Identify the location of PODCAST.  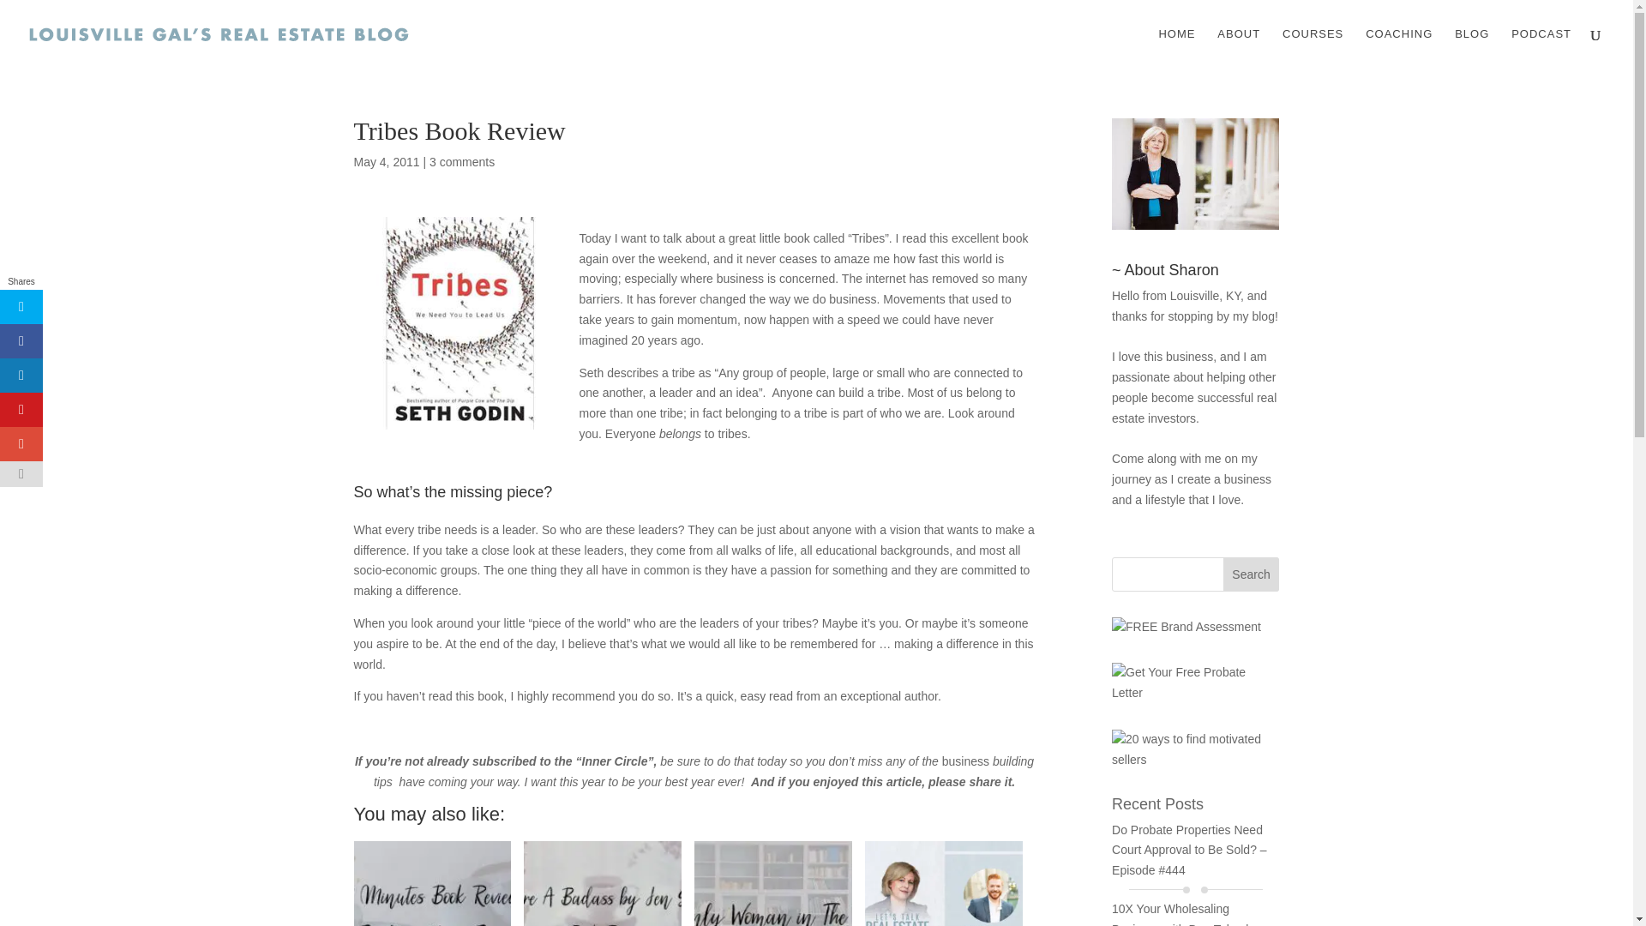
(1541, 48).